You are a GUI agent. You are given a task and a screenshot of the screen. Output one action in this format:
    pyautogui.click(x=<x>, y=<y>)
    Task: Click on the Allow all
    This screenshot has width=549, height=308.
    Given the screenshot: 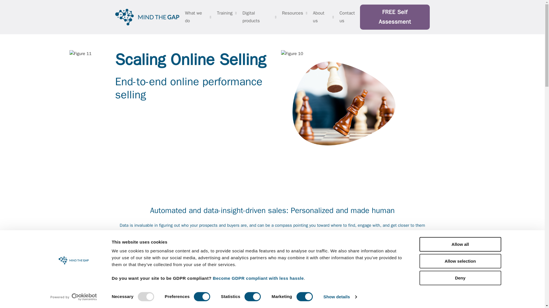 What is the action you would take?
    pyautogui.click(x=460, y=244)
    